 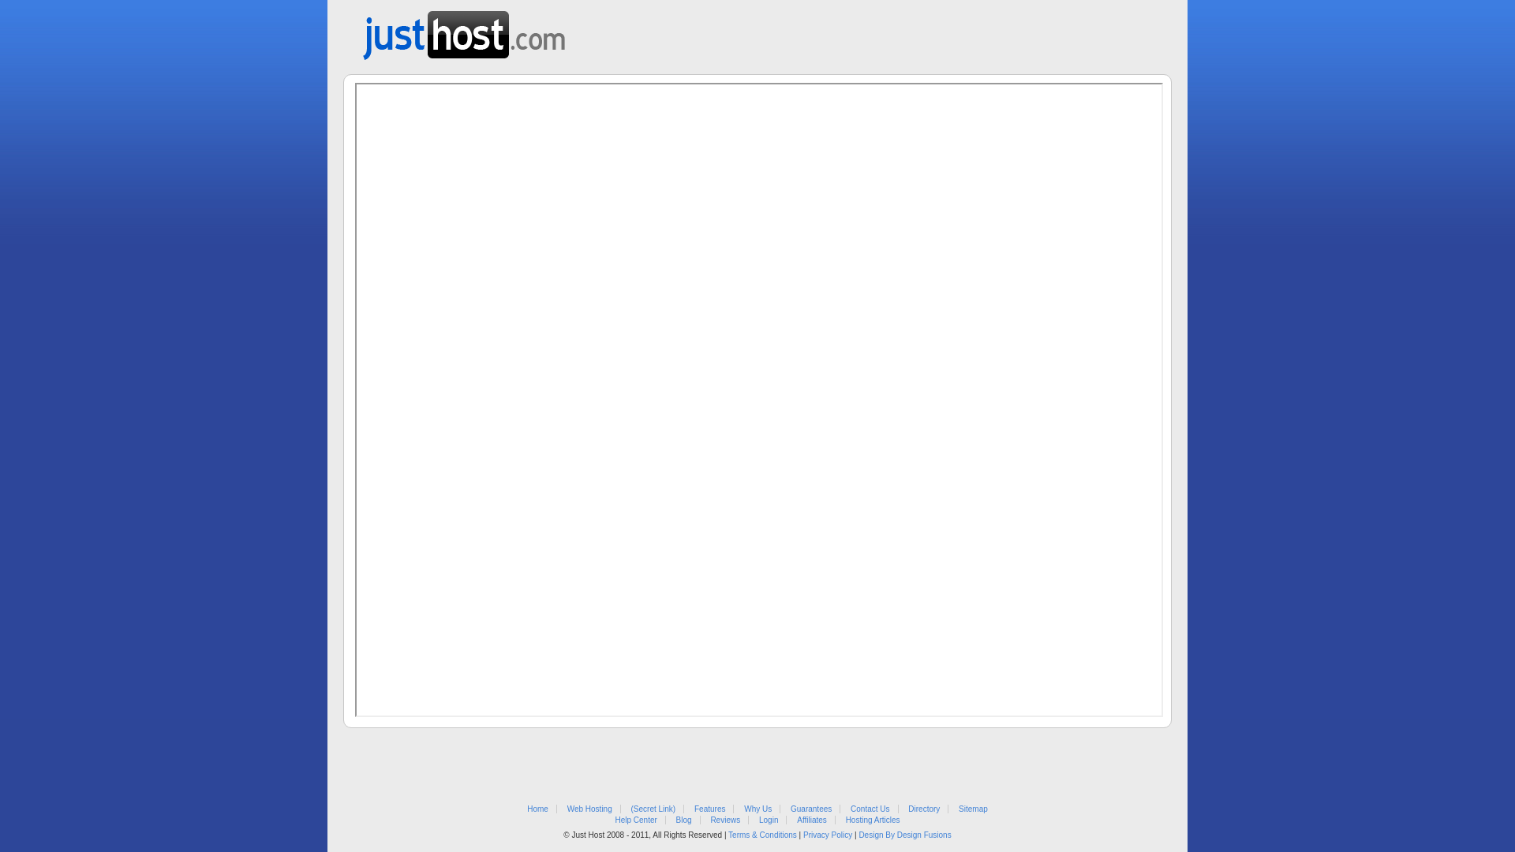 I want to click on Hosting Articles, so click(x=873, y=820).